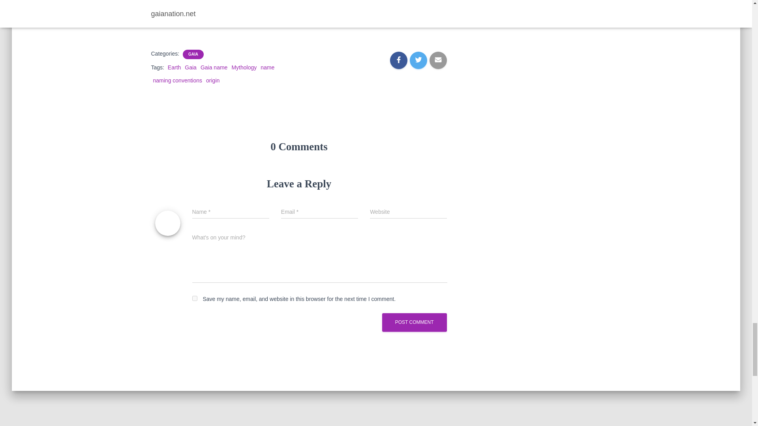  What do you see at coordinates (194, 298) in the screenshot?
I see `yes` at bounding box center [194, 298].